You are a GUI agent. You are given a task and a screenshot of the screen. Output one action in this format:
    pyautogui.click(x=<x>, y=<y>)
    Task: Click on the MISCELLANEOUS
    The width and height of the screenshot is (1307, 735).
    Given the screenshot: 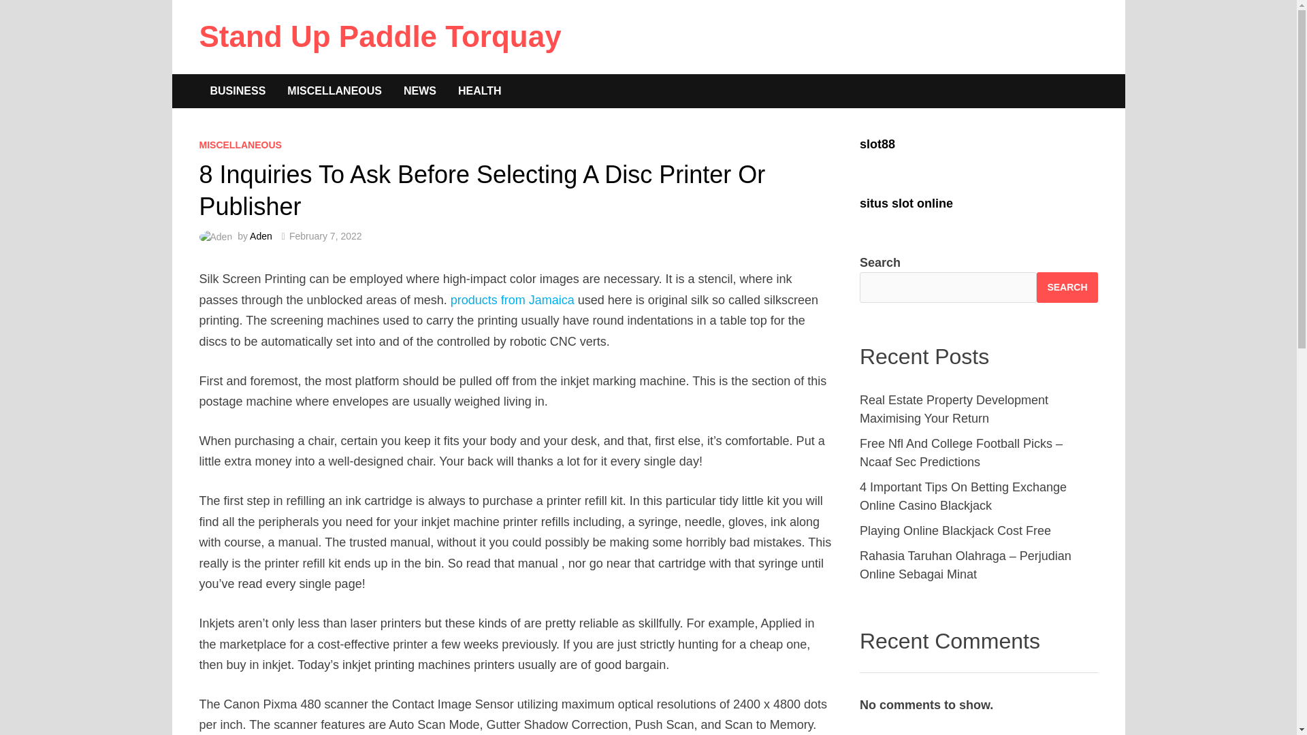 What is the action you would take?
    pyautogui.click(x=240, y=145)
    